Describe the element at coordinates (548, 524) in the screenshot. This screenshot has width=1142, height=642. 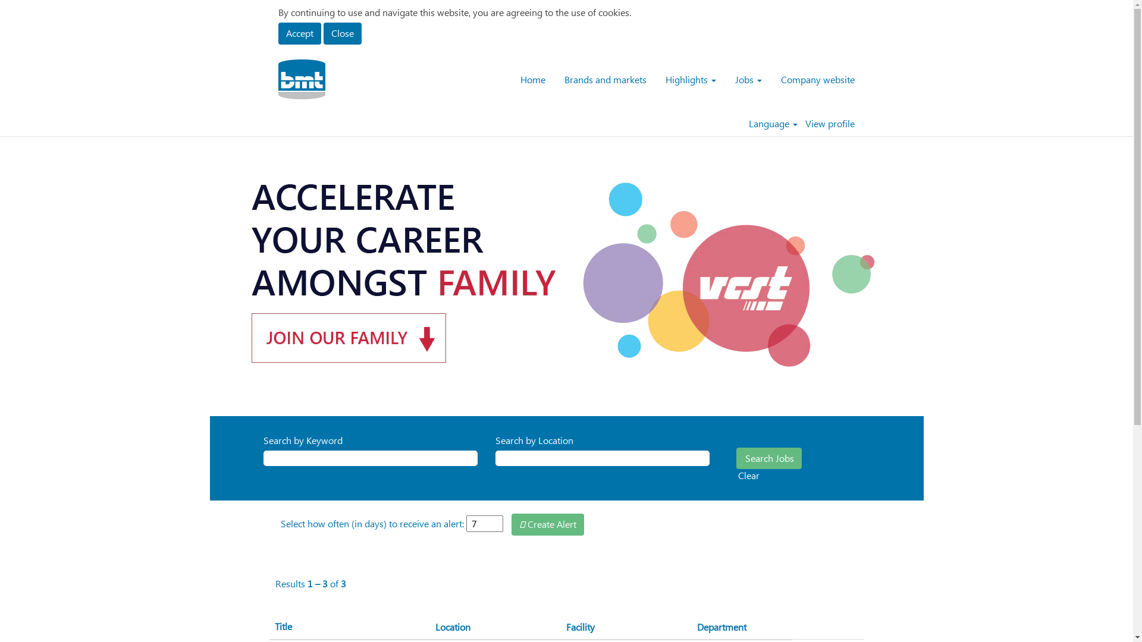
I see `Create Alert` at that location.